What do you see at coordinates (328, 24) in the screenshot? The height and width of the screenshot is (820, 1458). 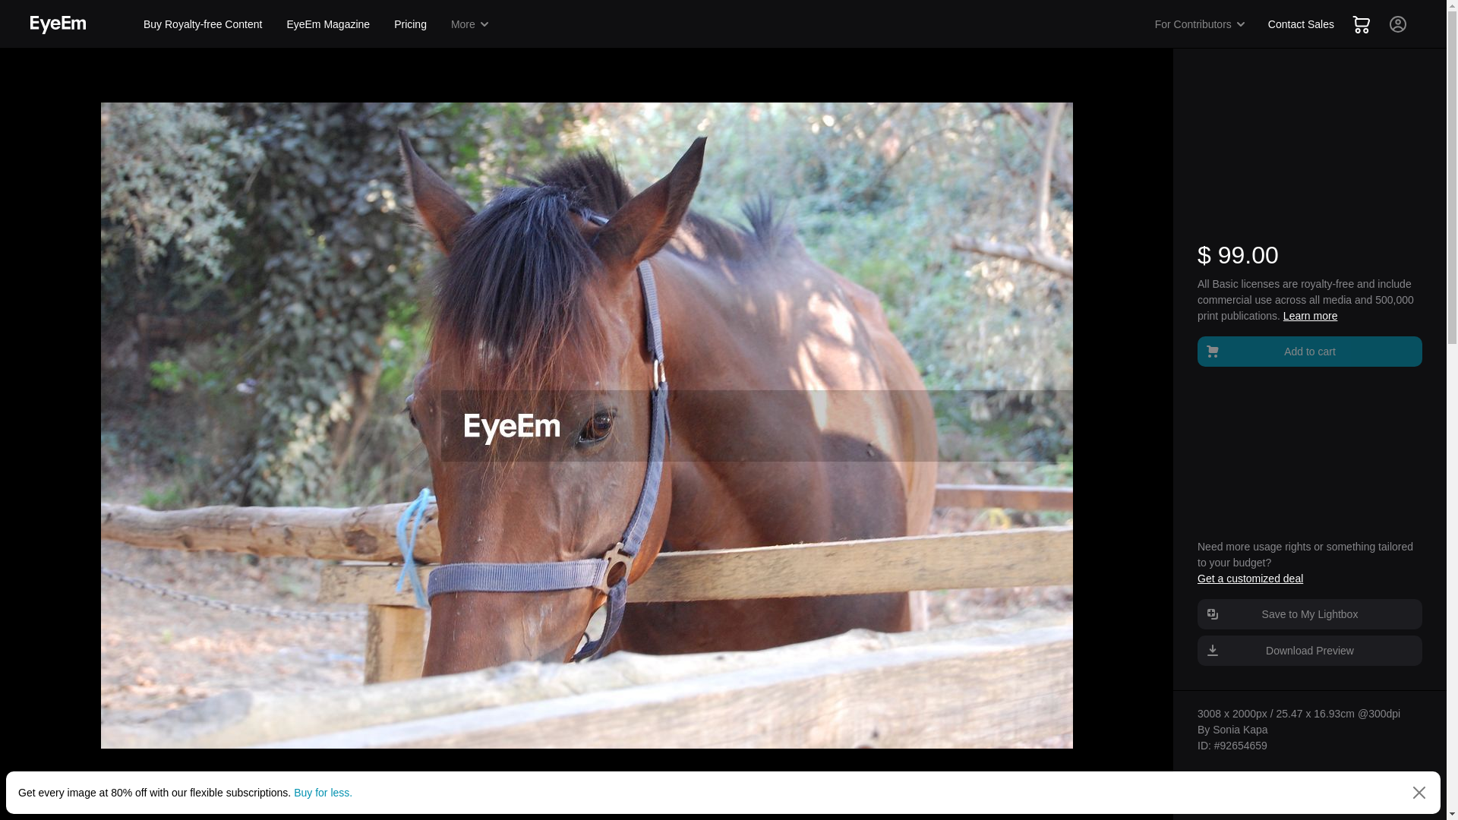 I see `EyeEm Magazine` at bounding box center [328, 24].